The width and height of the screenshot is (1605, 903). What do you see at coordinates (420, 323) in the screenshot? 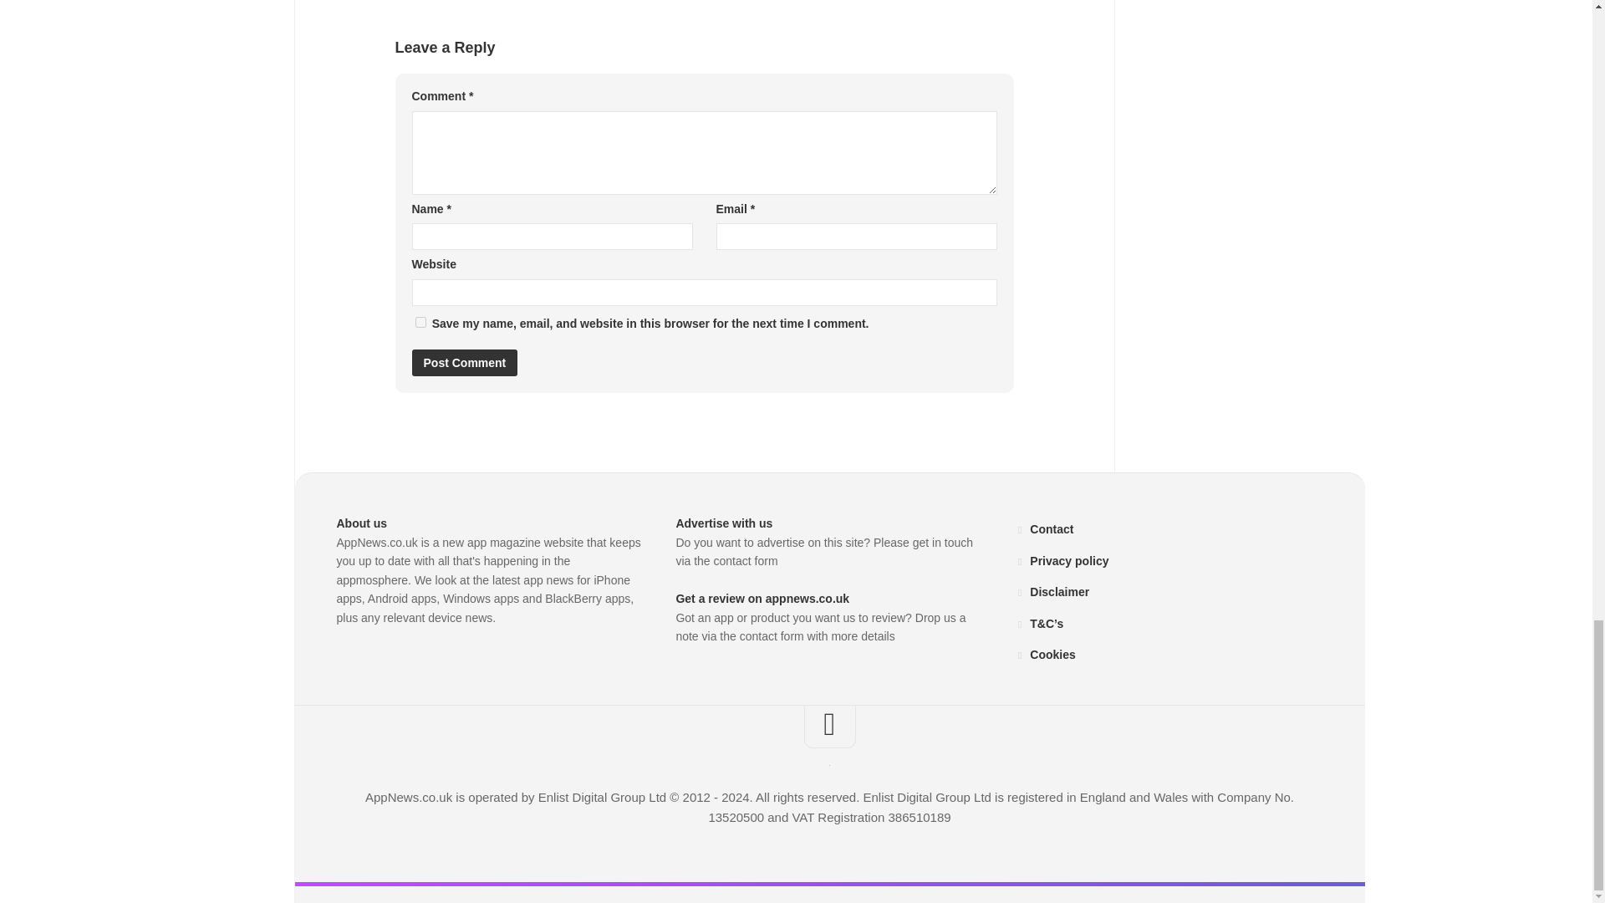
I see `yes` at bounding box center [420, 323].